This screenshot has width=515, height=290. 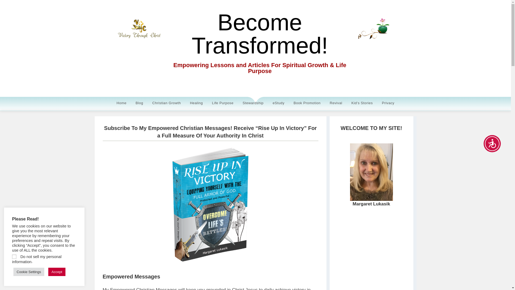 I want to click on Healing, so click(x=196, y=103).